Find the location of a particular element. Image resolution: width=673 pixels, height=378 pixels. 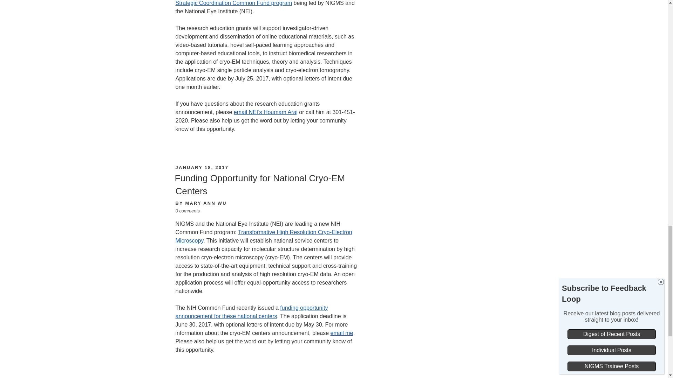

Funding Opportunity for National Cryo-EM Centers is located at coordinates (259, 184).